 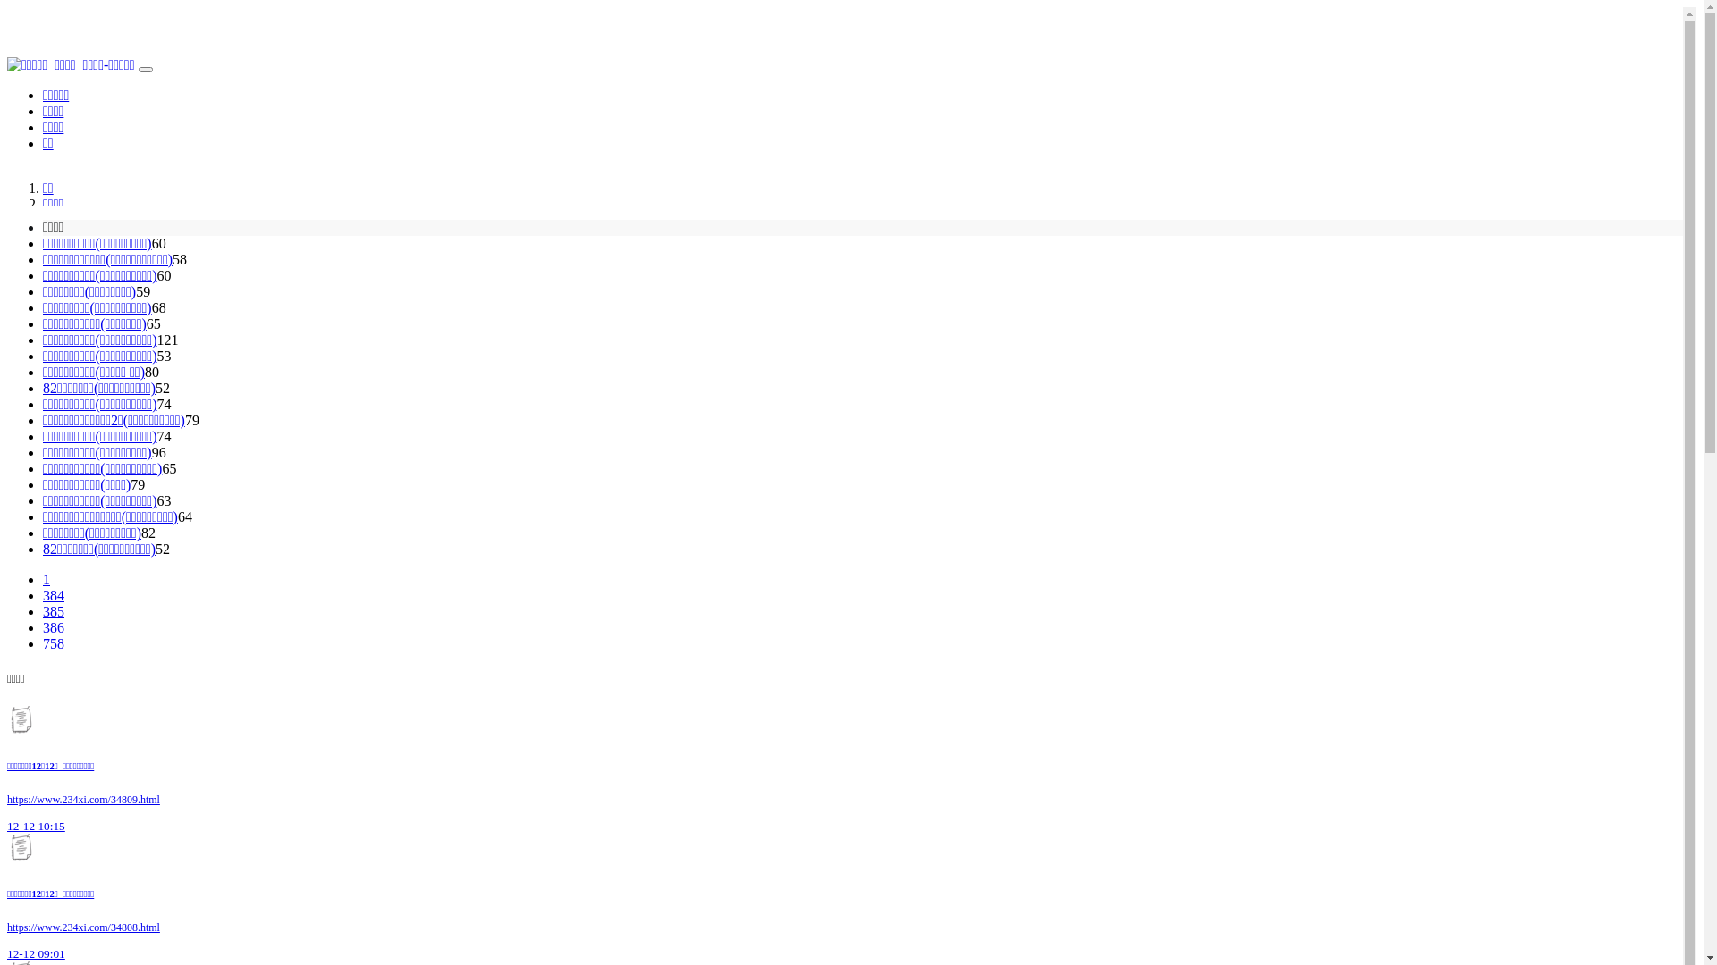 I want to click on 1, so click(x=47, y=579).